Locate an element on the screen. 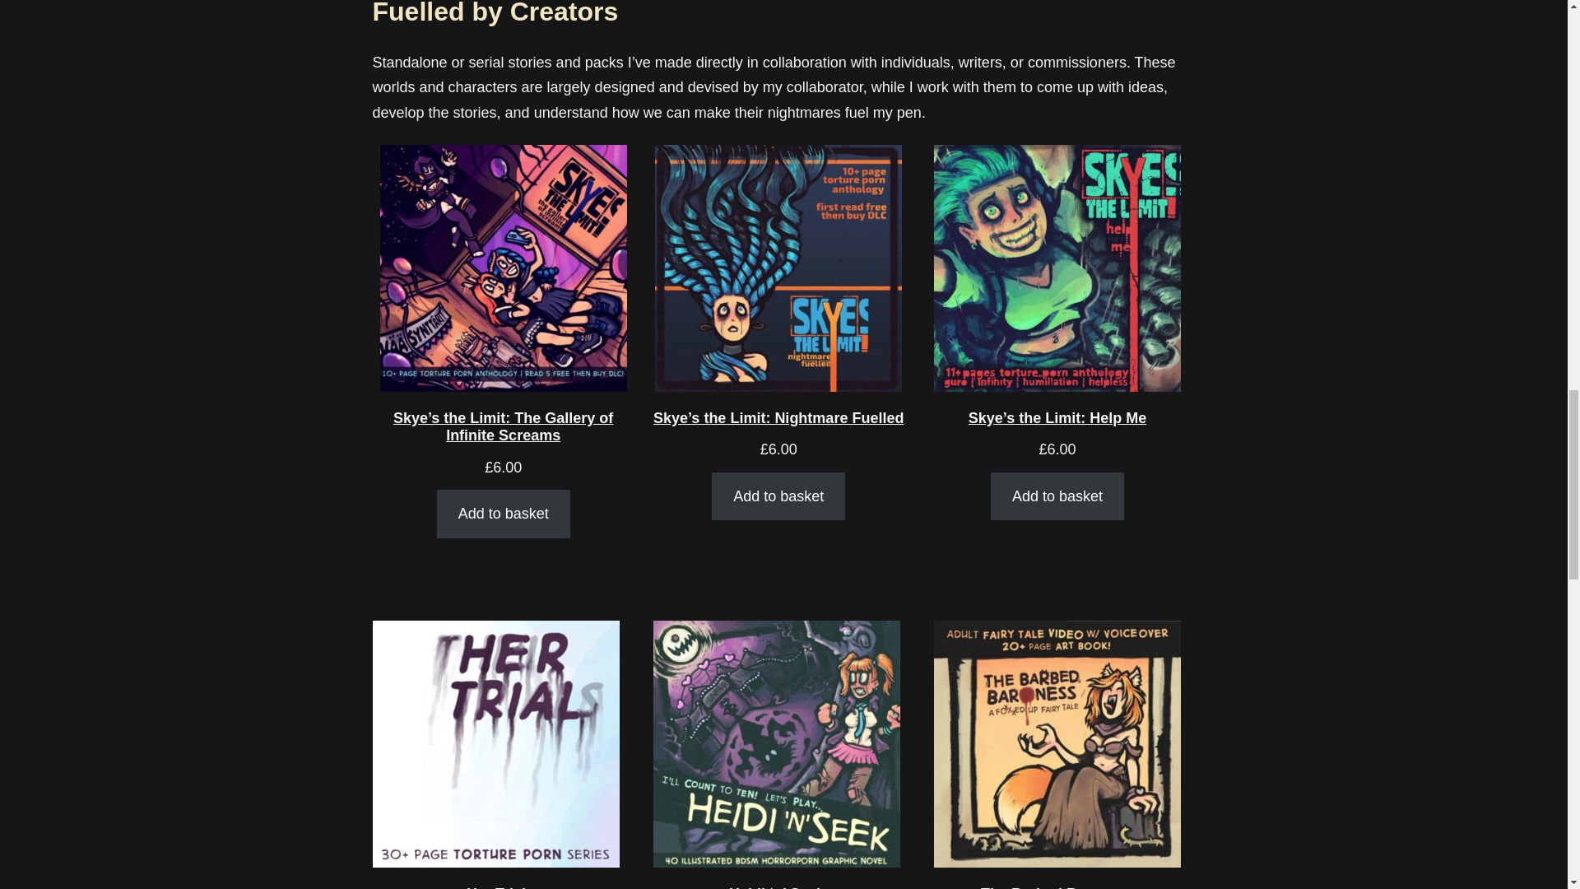  Add to basket is located at coordinates (1057, 496).